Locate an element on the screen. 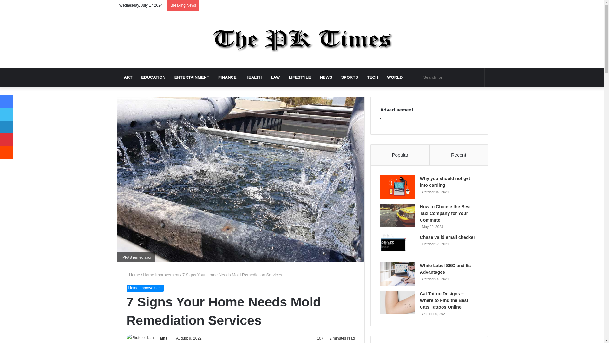  SPORTS is located at coordinates (350, 77).